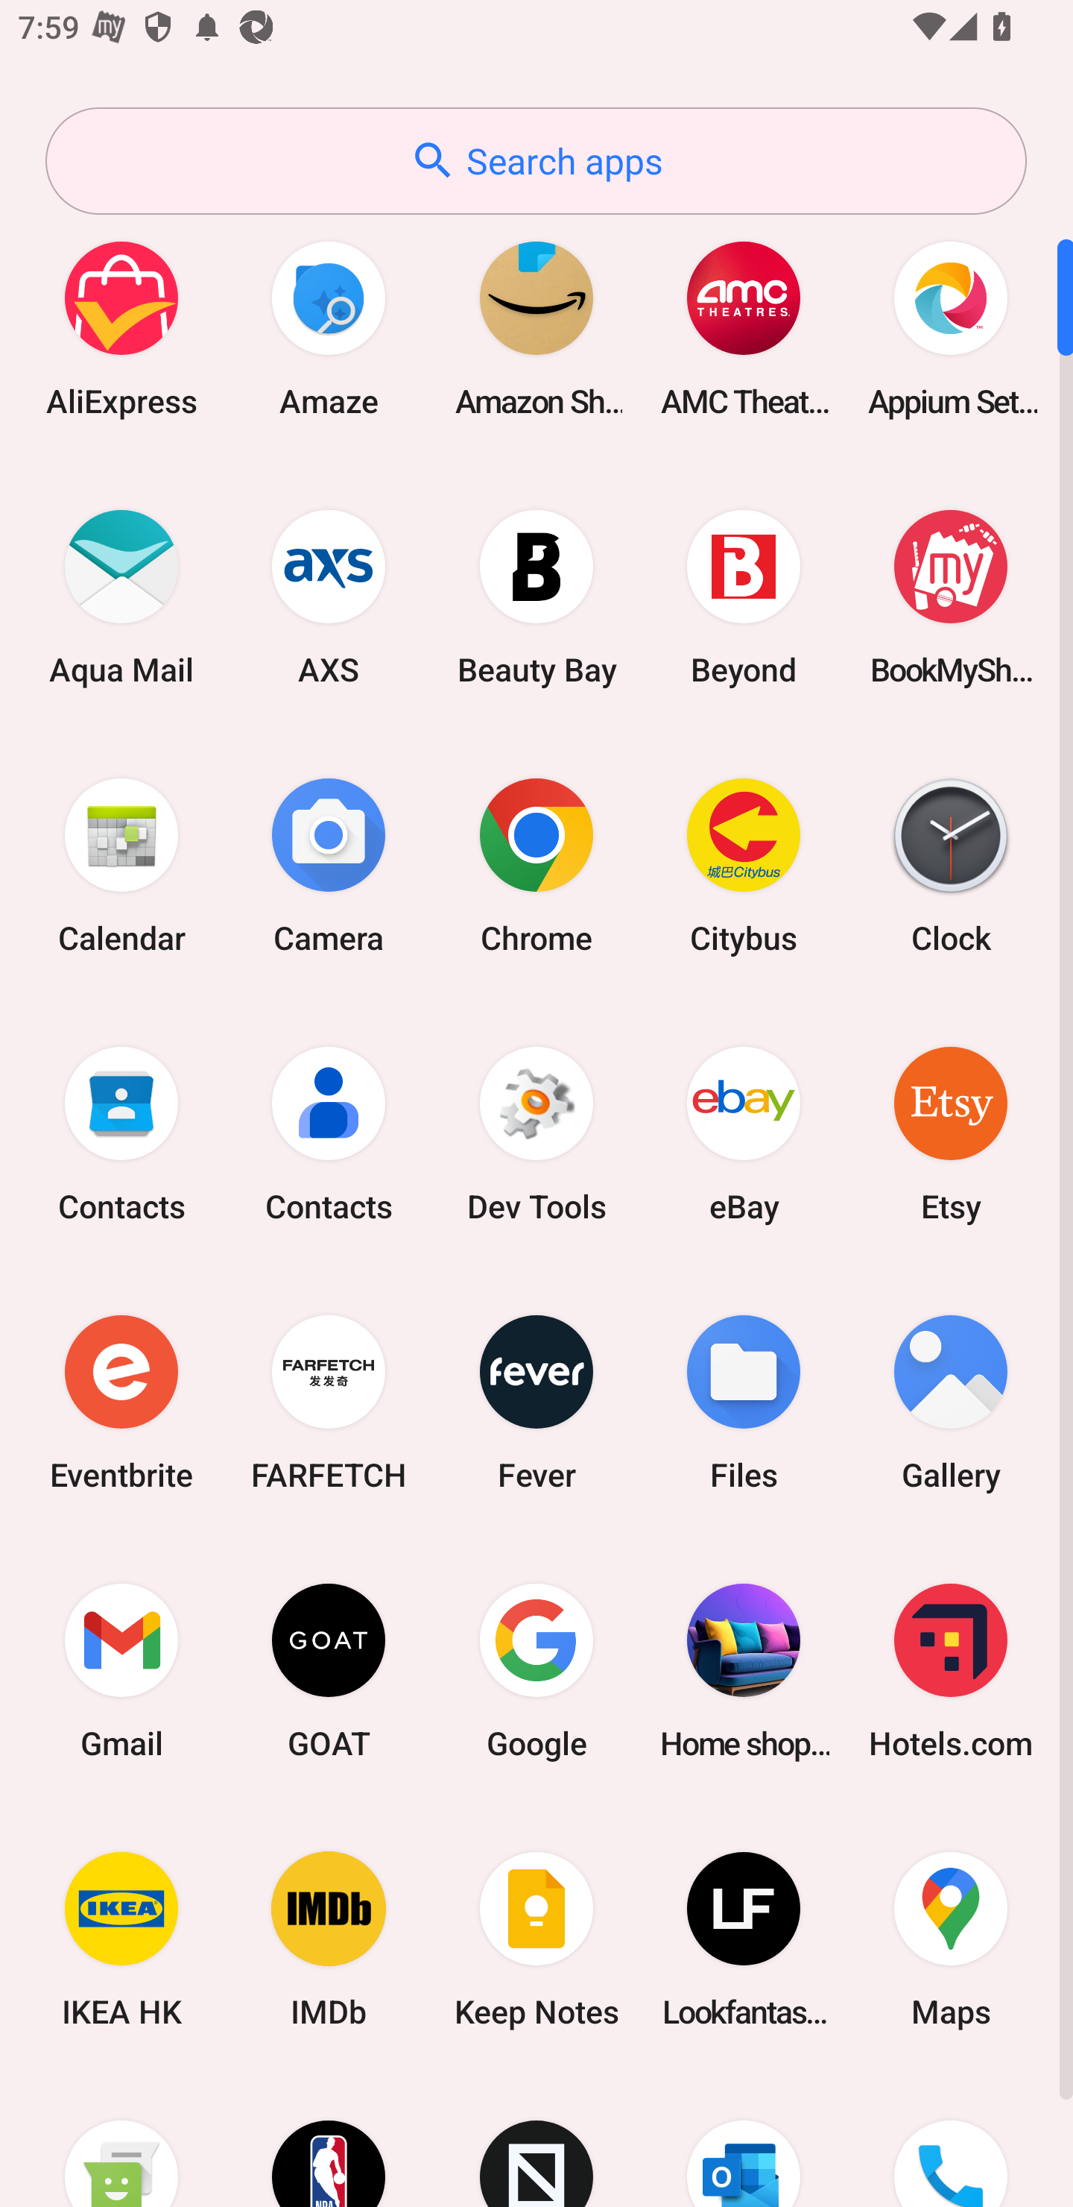  I want to click on Fever, so click(536, 1402).